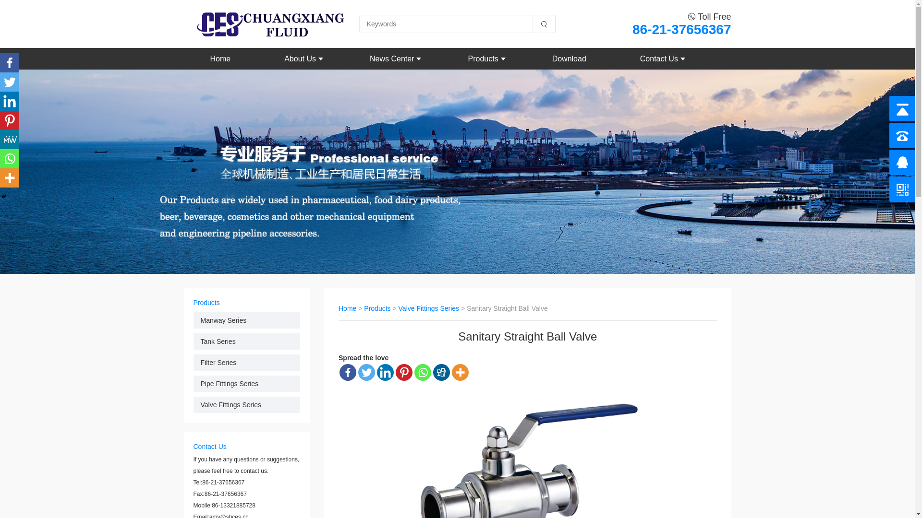 The height and width of the screenshot is (518, 922). Describe the element at coordinates (429, 308) in the screenshot. I see `Valve Fittings Series` at that location.